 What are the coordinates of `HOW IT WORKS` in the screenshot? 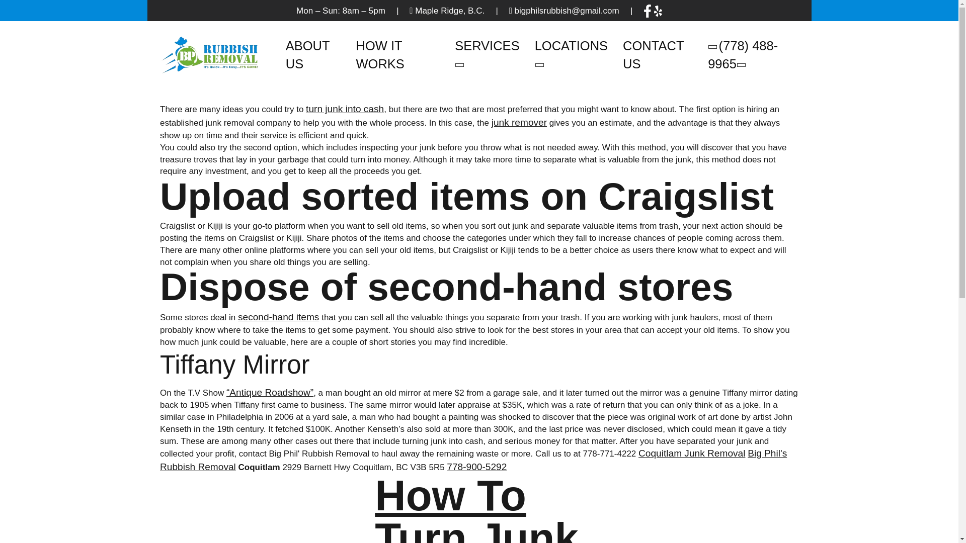 It's located at (397, 55).